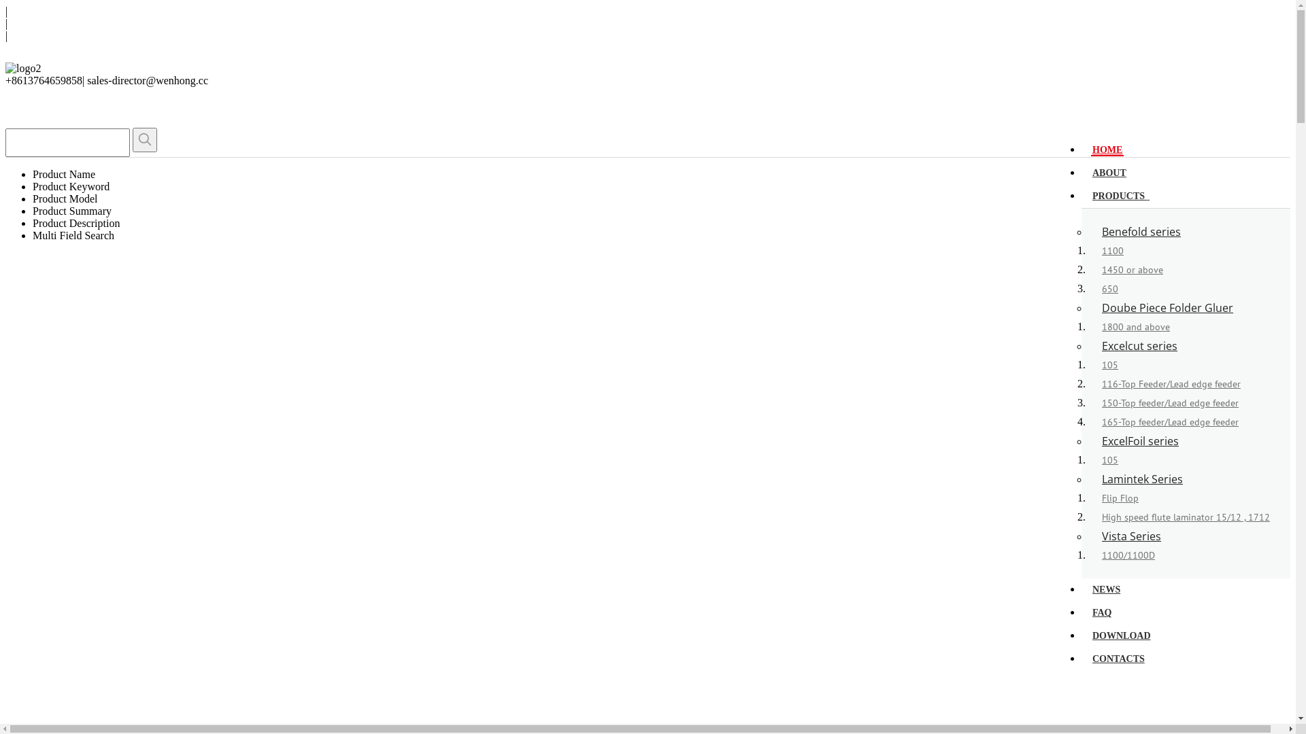 This screenshot has width=1306, height=734. What do you see at coordinates (1140, 346) in the screenshot?
I see `Excelcut series` at bounding box center [1140, 346].